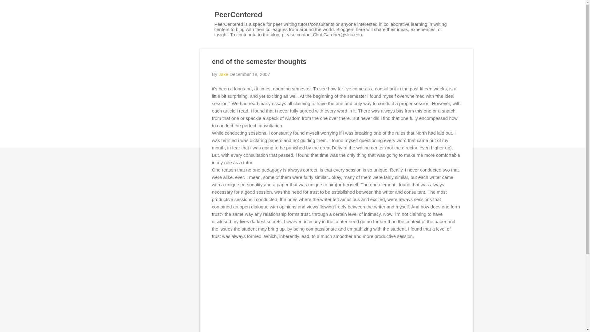  What do you see at coordinates (250, 74) in the screenshot?
I see `permanent link` at bounding box center [250, 74].